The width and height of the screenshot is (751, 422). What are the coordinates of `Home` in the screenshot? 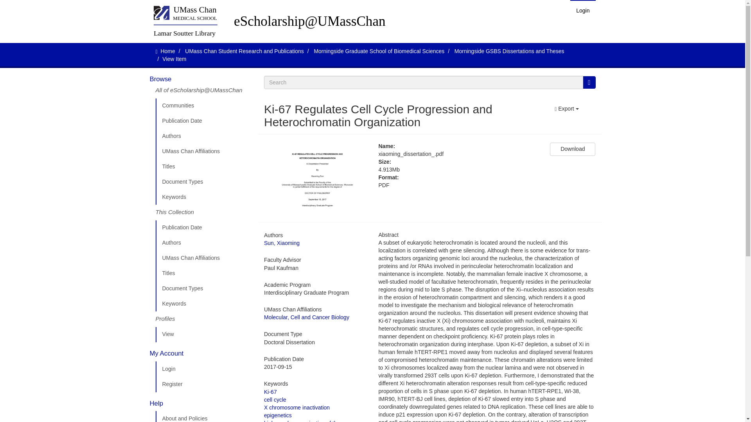 It's located at (167, 51).